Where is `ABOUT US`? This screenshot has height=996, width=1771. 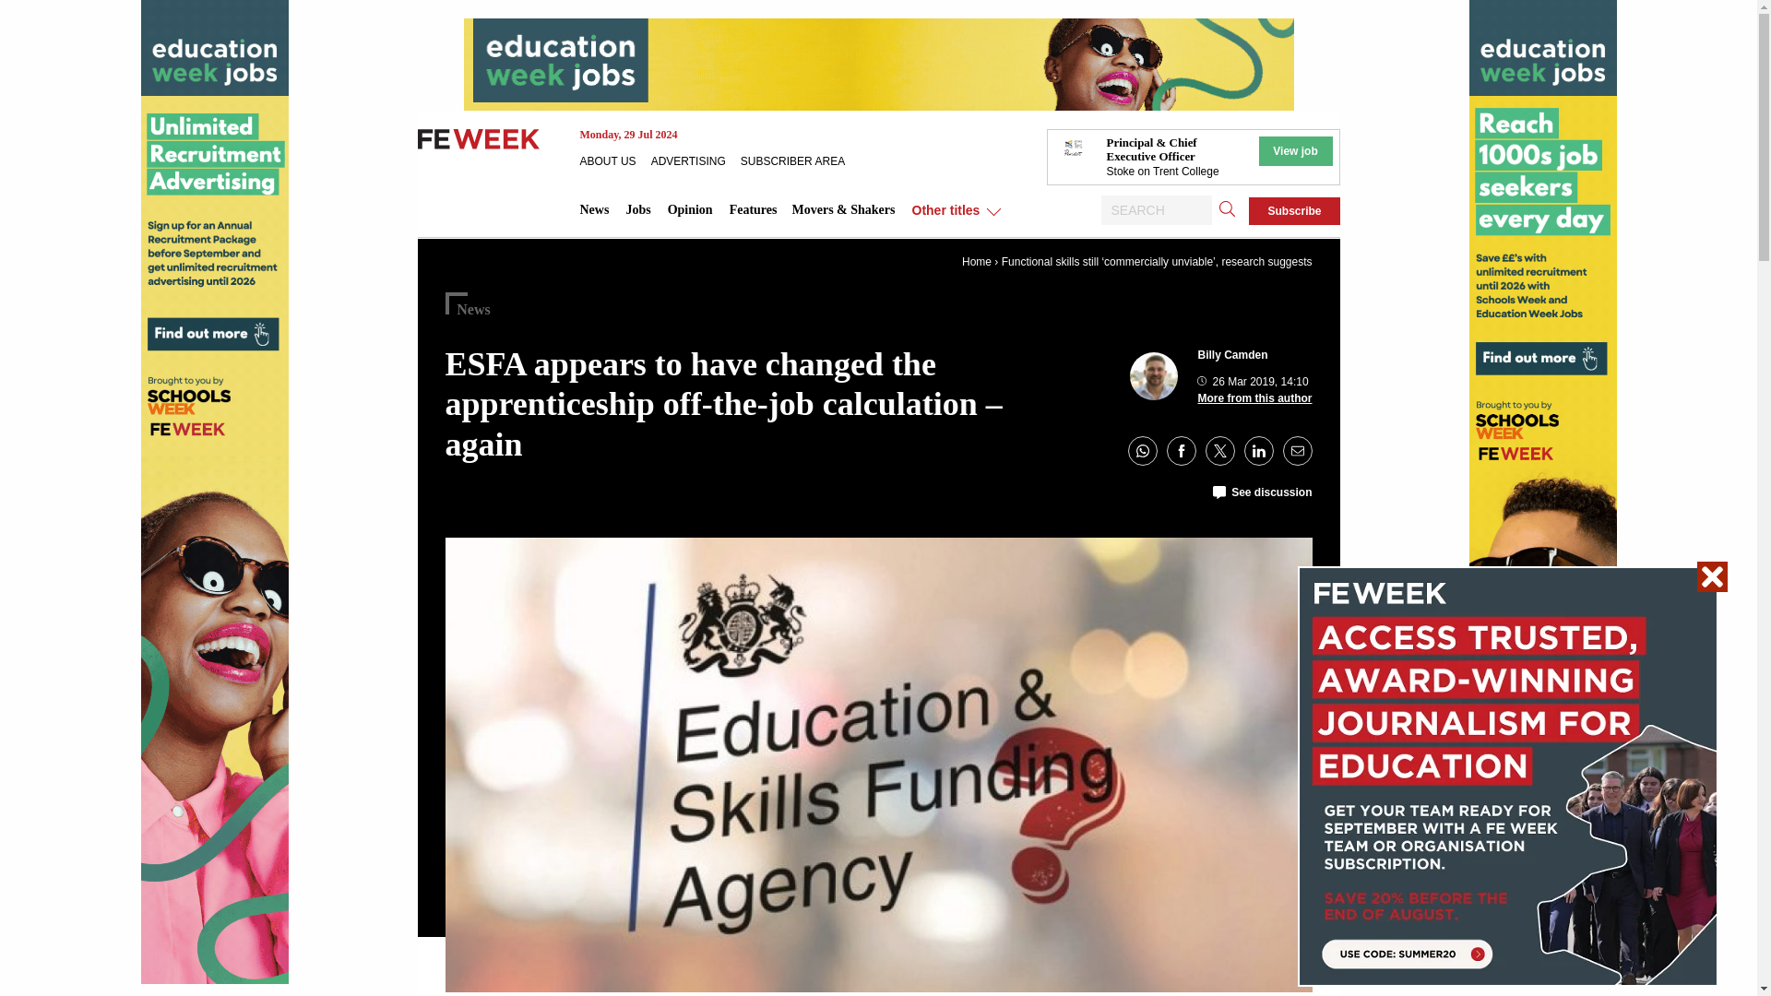 ABOUT US is located at coordinates (614, 160).